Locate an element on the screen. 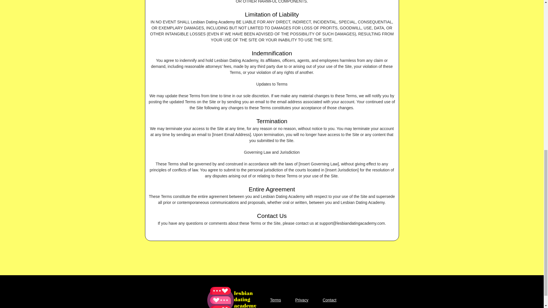 The height and width of the screenshot is (308, 548). Terms is located at coordinates (275, 300).